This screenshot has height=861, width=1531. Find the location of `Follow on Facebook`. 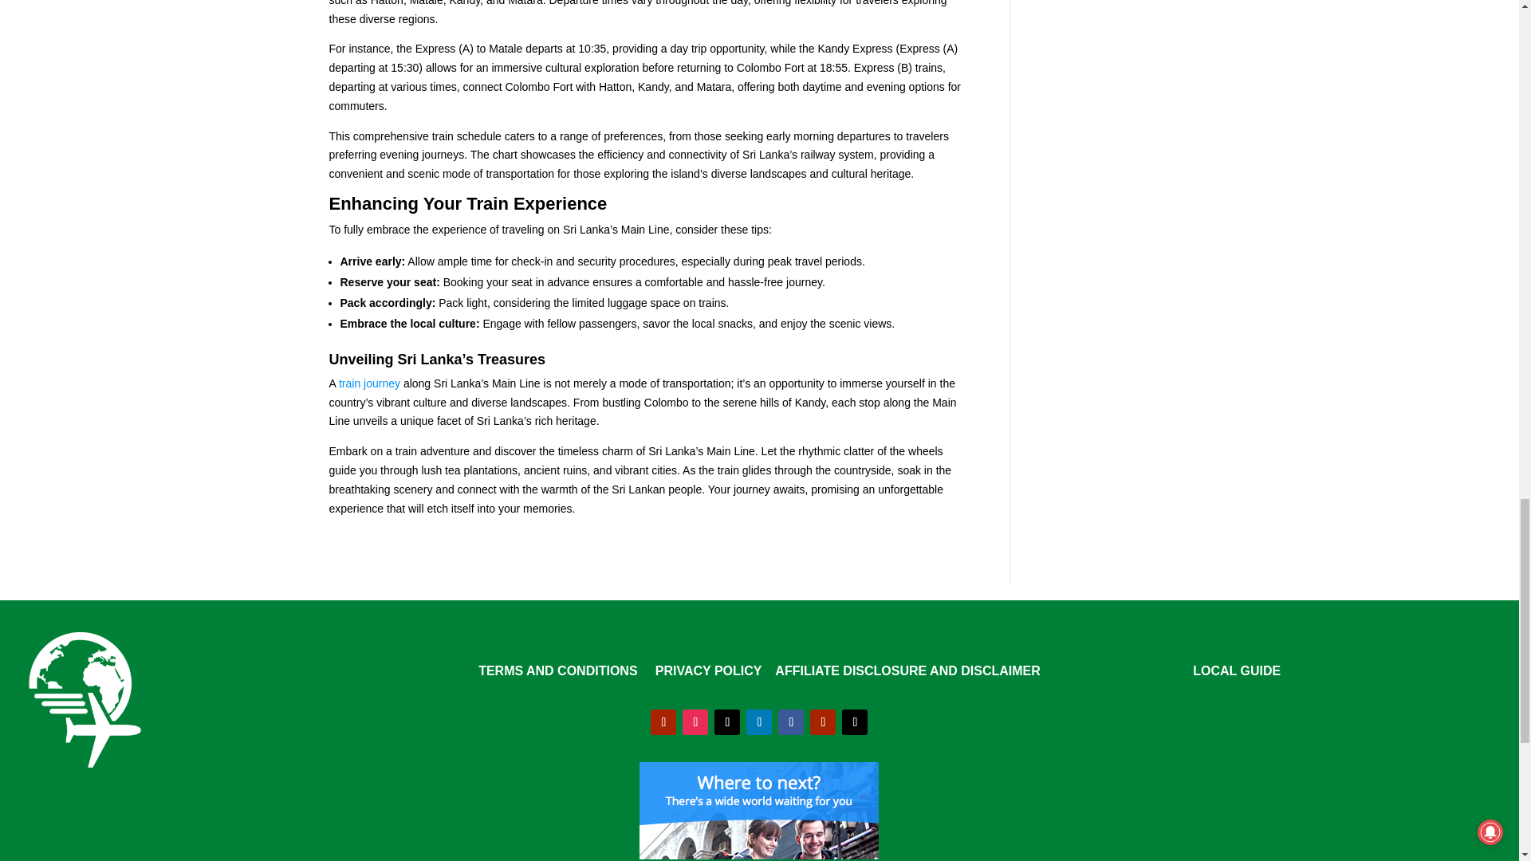

Follow on Facebook is located at coordinates (791, 722).